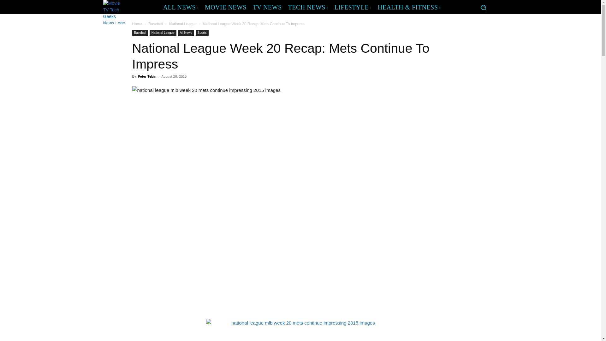 This screenshot has height=341, width=606. What do you see at coordinates (202, 33) in the screenshot?
I see `Sports` at bounding box center [202, 33].